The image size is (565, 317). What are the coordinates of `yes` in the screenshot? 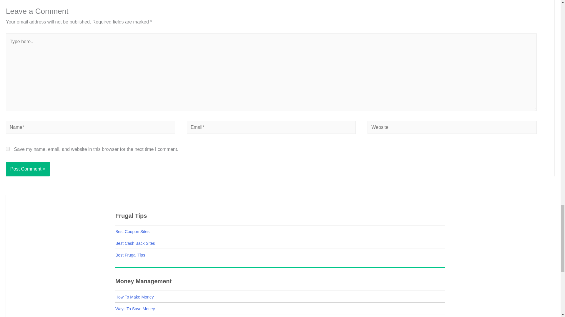 It's located at (8, 149).